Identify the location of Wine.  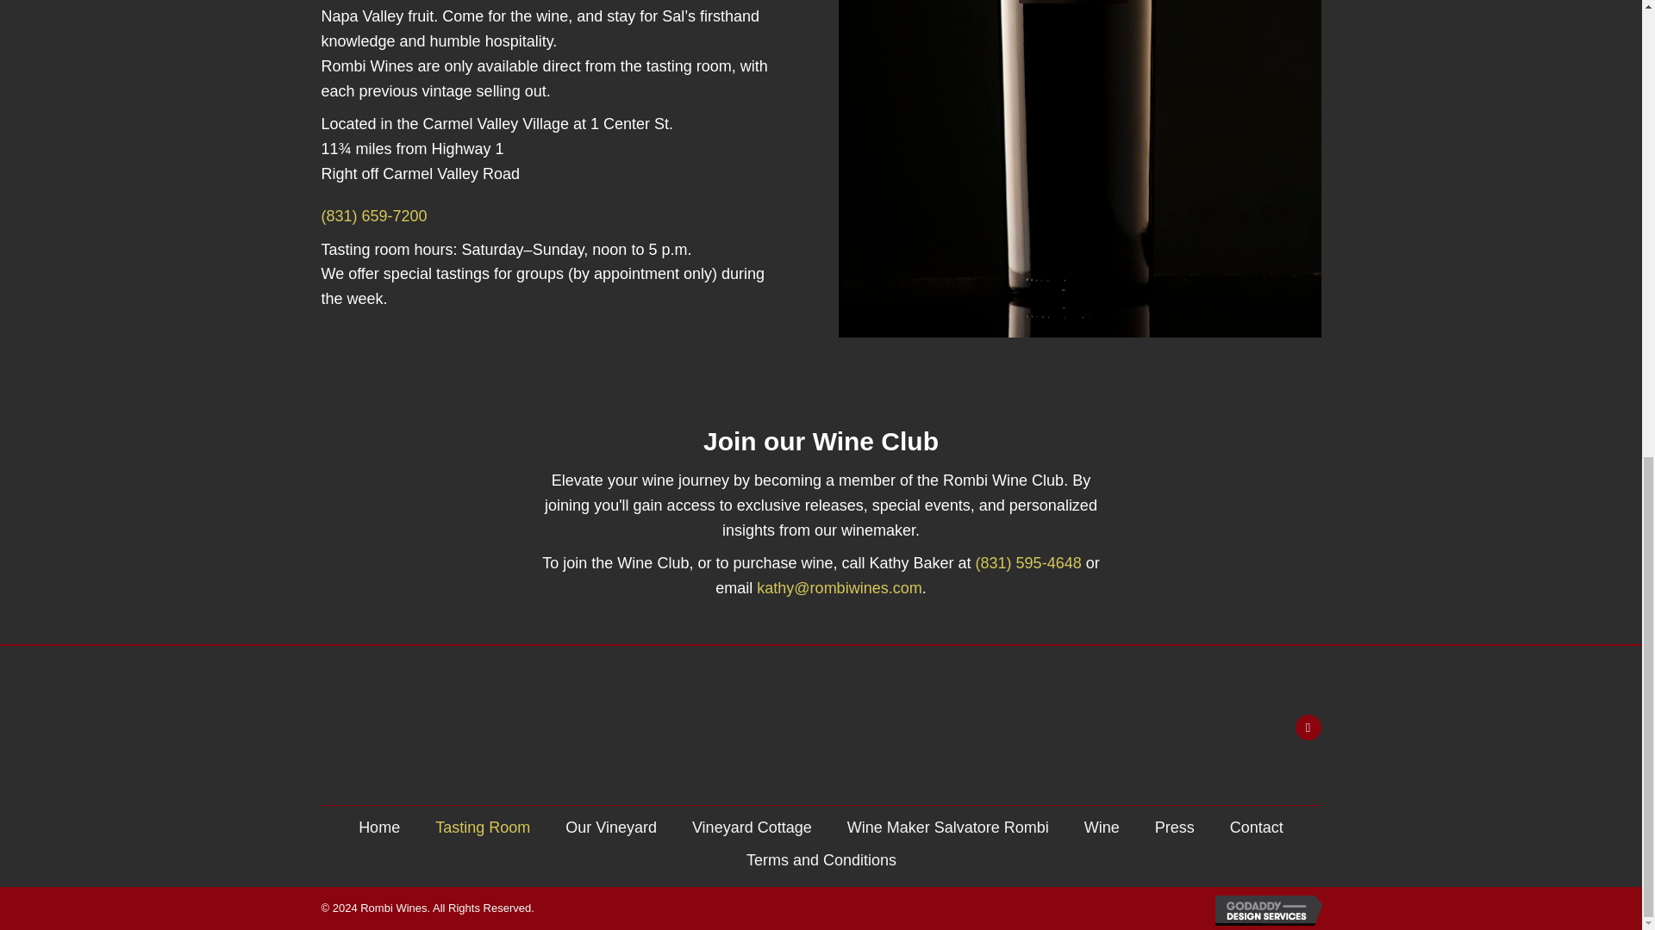
(1102, 827).